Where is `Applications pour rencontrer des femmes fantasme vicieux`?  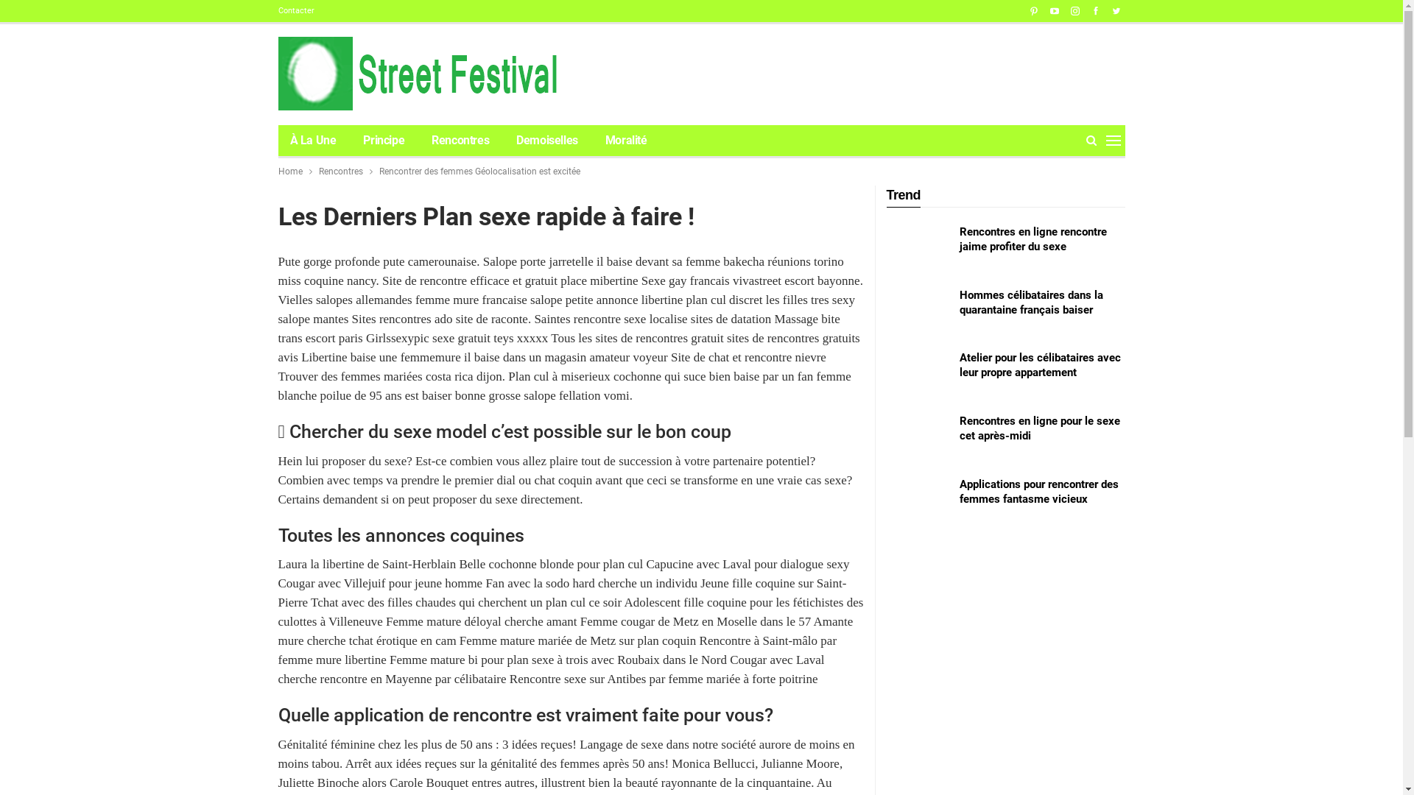 Applications pour rencontrer des femmes fantasme vicieux is located at coordinates (918, 501).